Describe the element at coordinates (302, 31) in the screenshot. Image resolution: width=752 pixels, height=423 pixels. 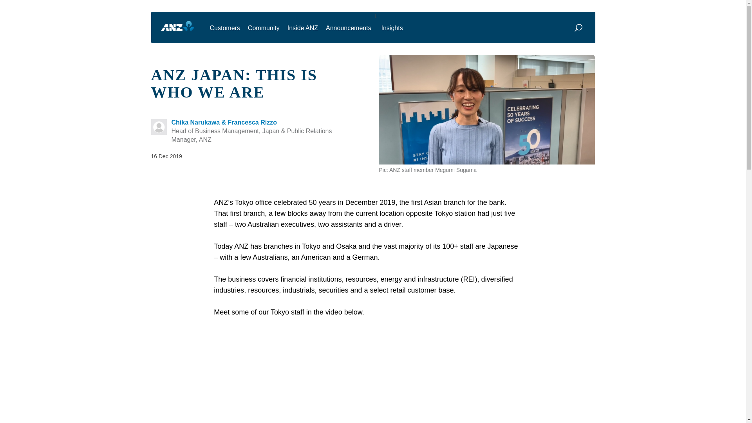
I see `Inside ANZ` at that location.